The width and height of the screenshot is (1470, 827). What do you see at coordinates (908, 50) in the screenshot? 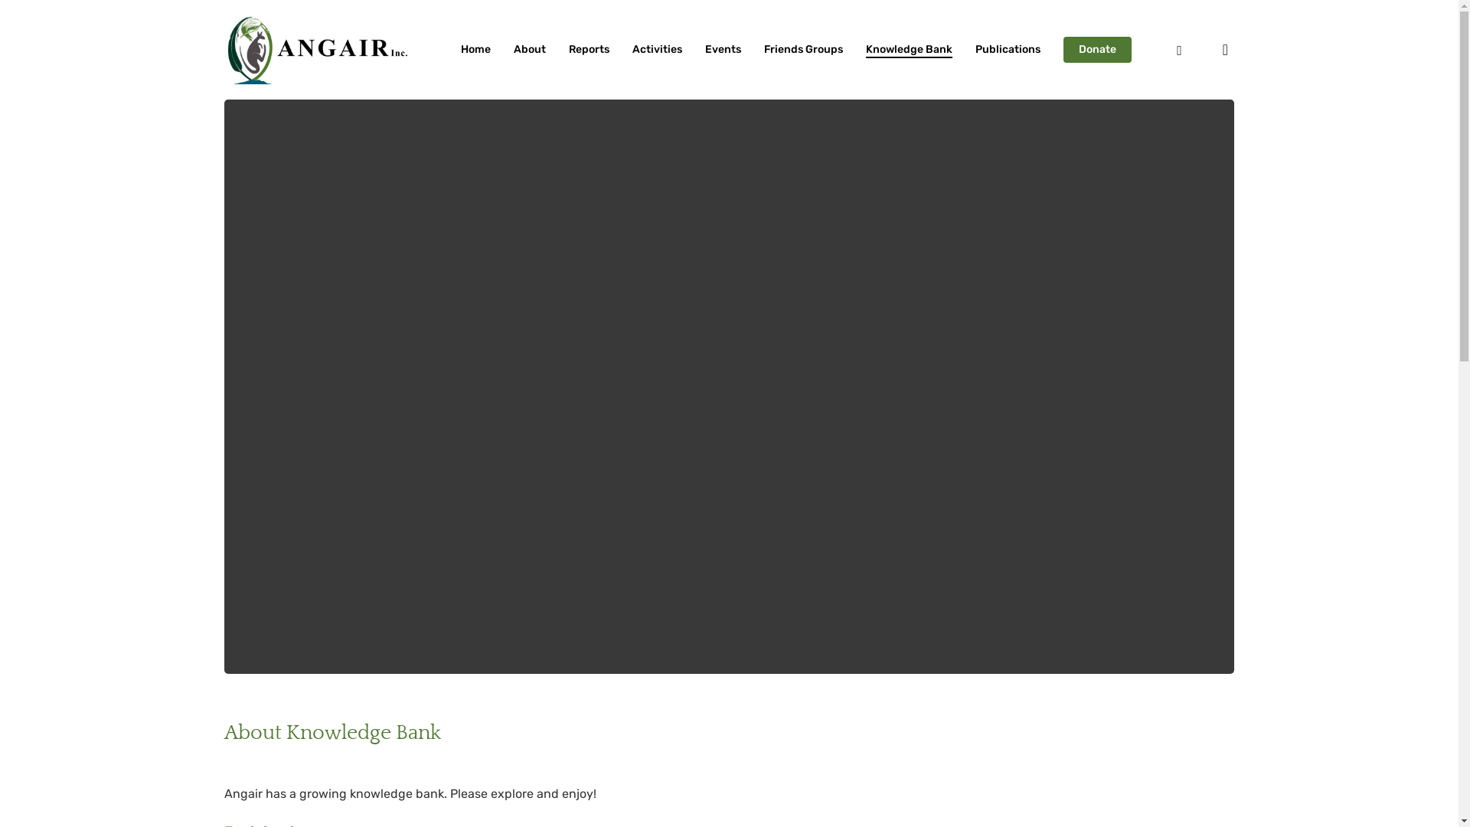
I see `Knowledge Bank` at bounding box center [908, 50].